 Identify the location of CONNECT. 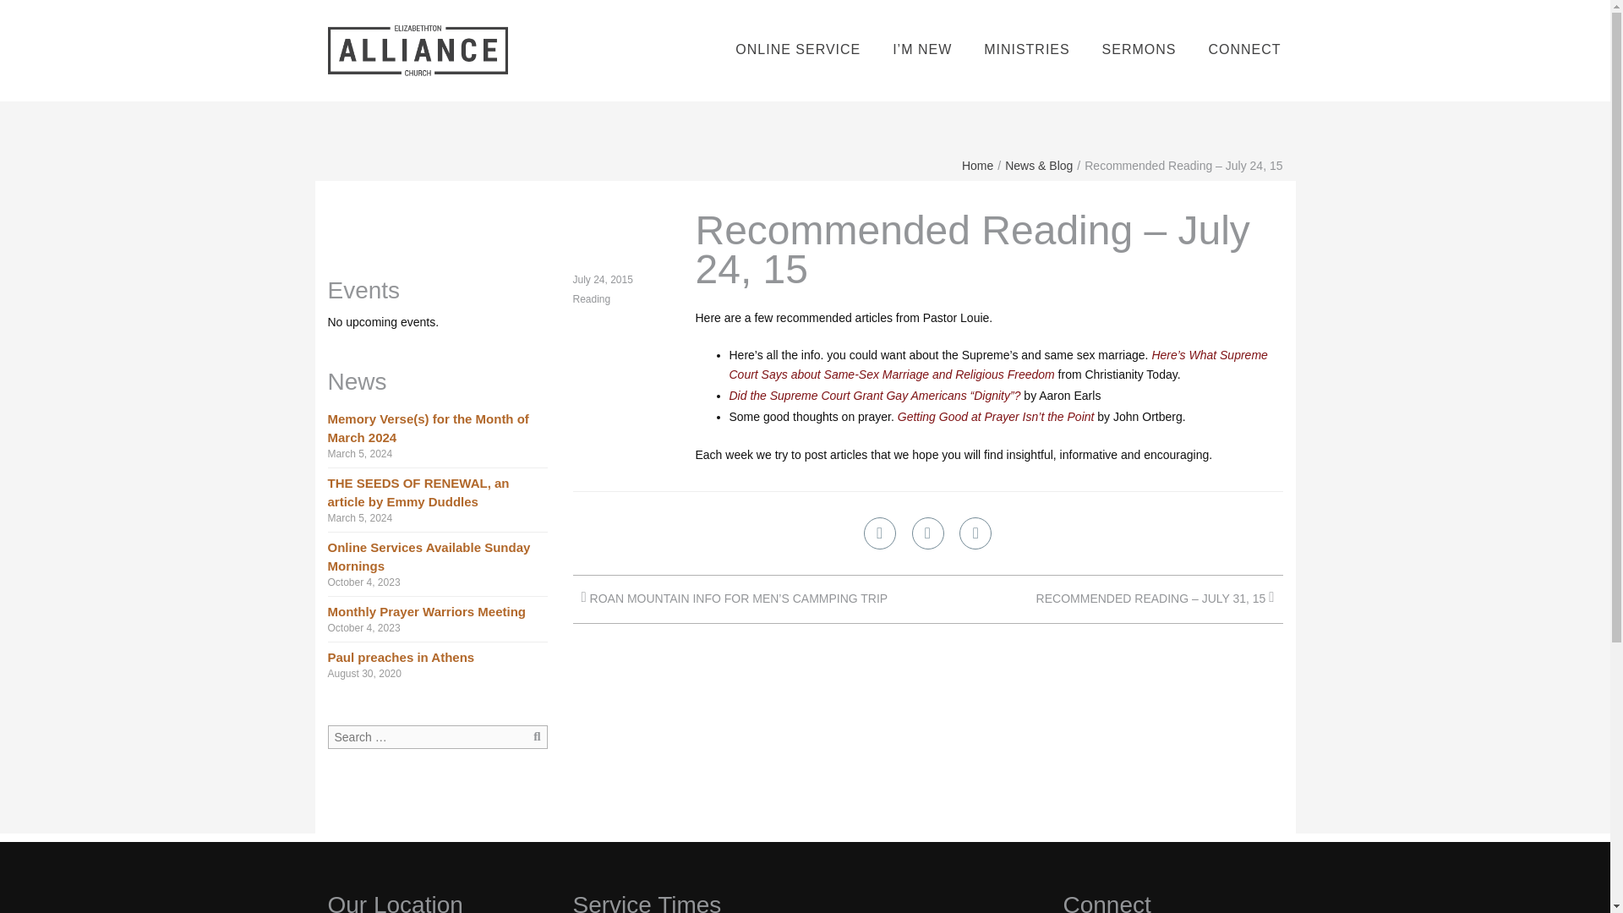
(1244, 50).